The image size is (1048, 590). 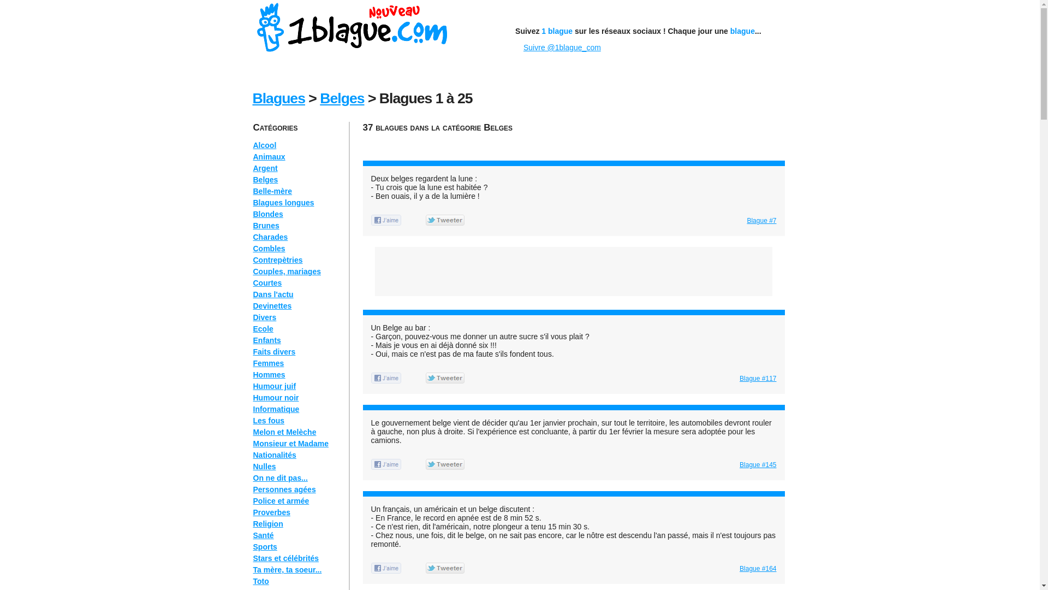 I want to click on Hommes, so click(x=270, y=375).